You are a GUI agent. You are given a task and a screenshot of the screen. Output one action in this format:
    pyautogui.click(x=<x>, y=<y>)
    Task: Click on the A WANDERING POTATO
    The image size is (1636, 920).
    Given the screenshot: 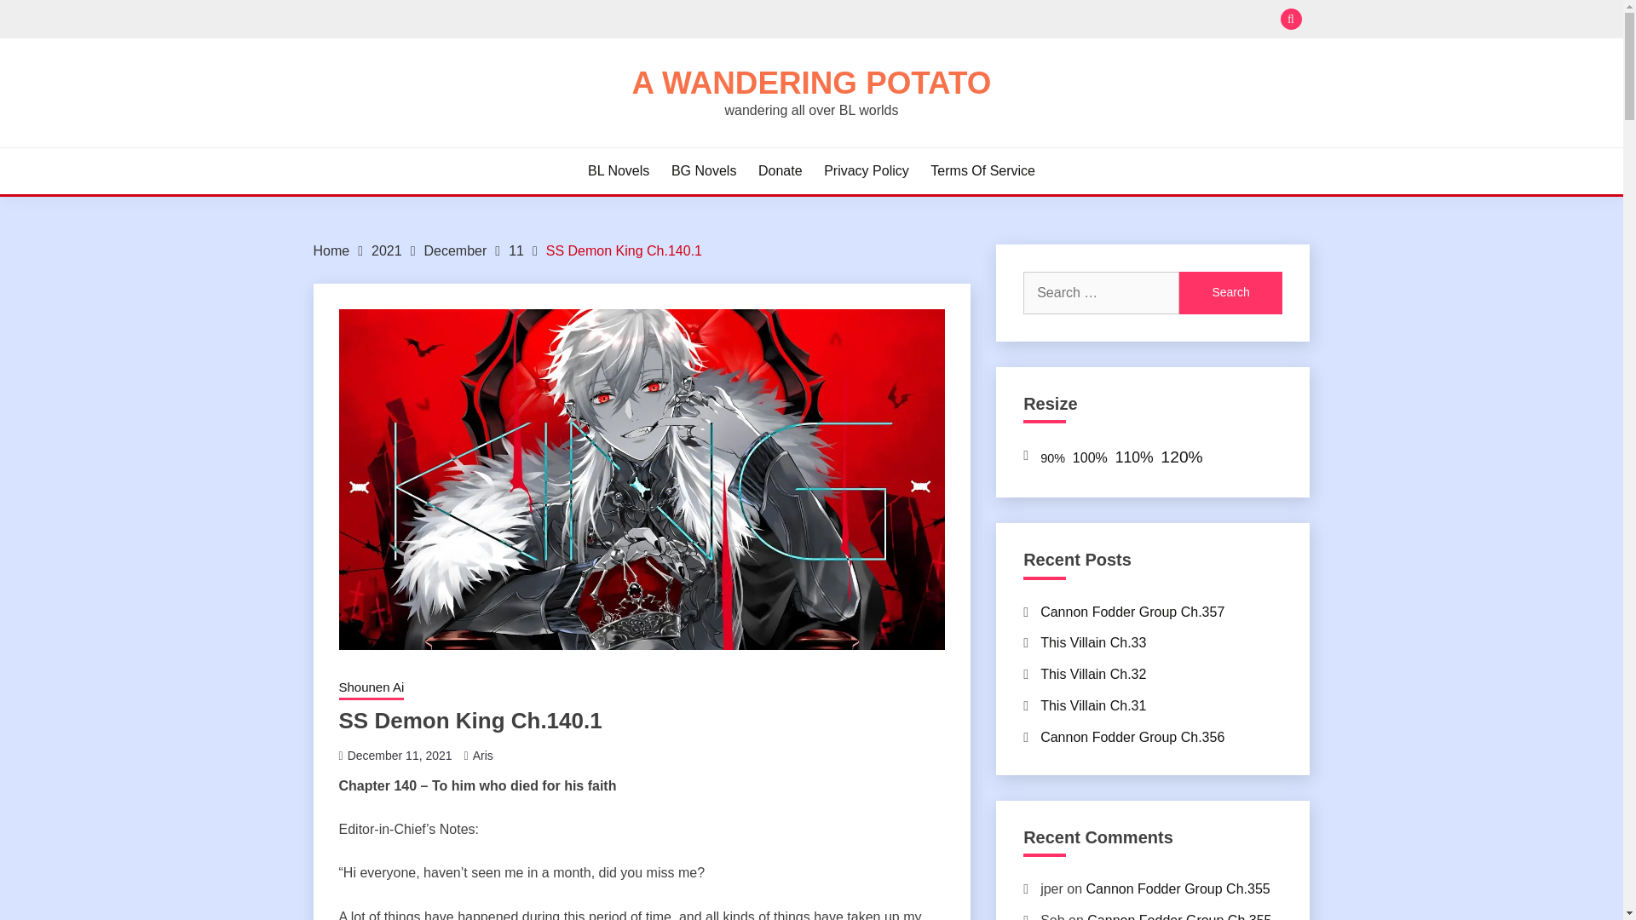 What is the action you would take?
    pyautogui.click(x=811, y=82)
    